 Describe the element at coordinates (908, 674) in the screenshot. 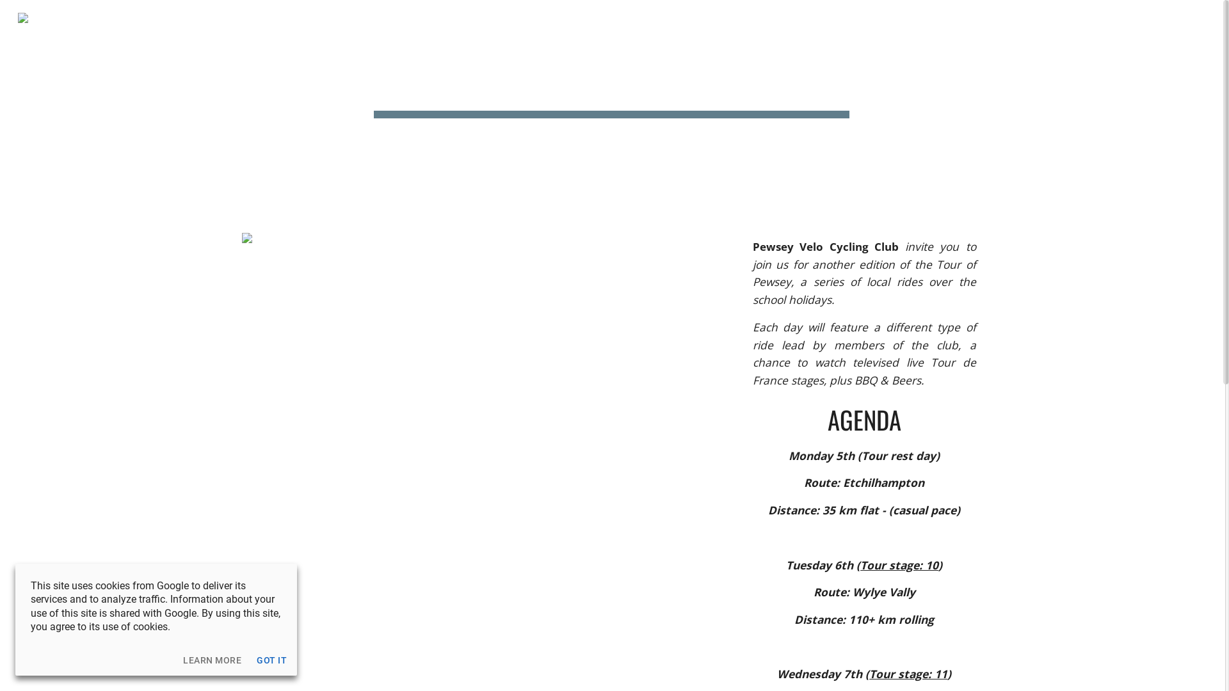

I see `Tour stage: 11` at that location.